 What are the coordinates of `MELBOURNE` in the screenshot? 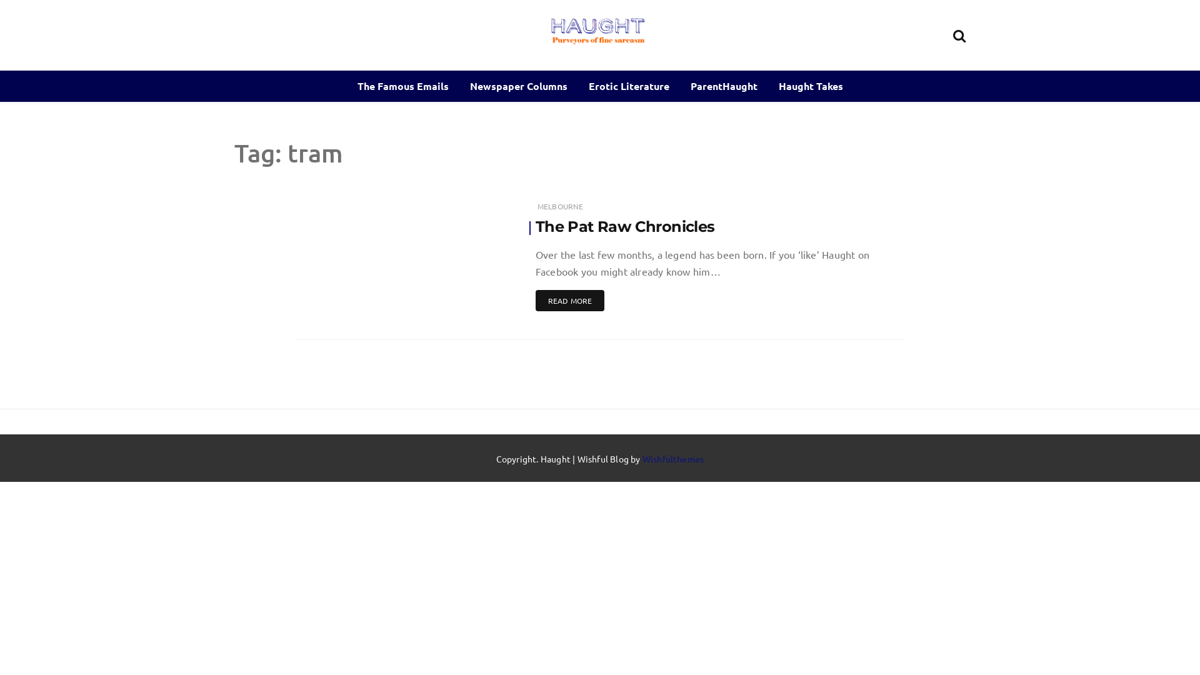 It's located at (561, 206).